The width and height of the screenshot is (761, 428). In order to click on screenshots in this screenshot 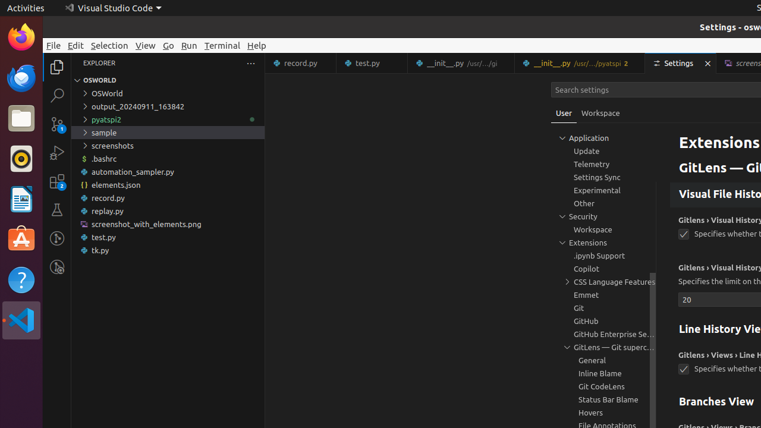, I will do `click(168, 146)`.